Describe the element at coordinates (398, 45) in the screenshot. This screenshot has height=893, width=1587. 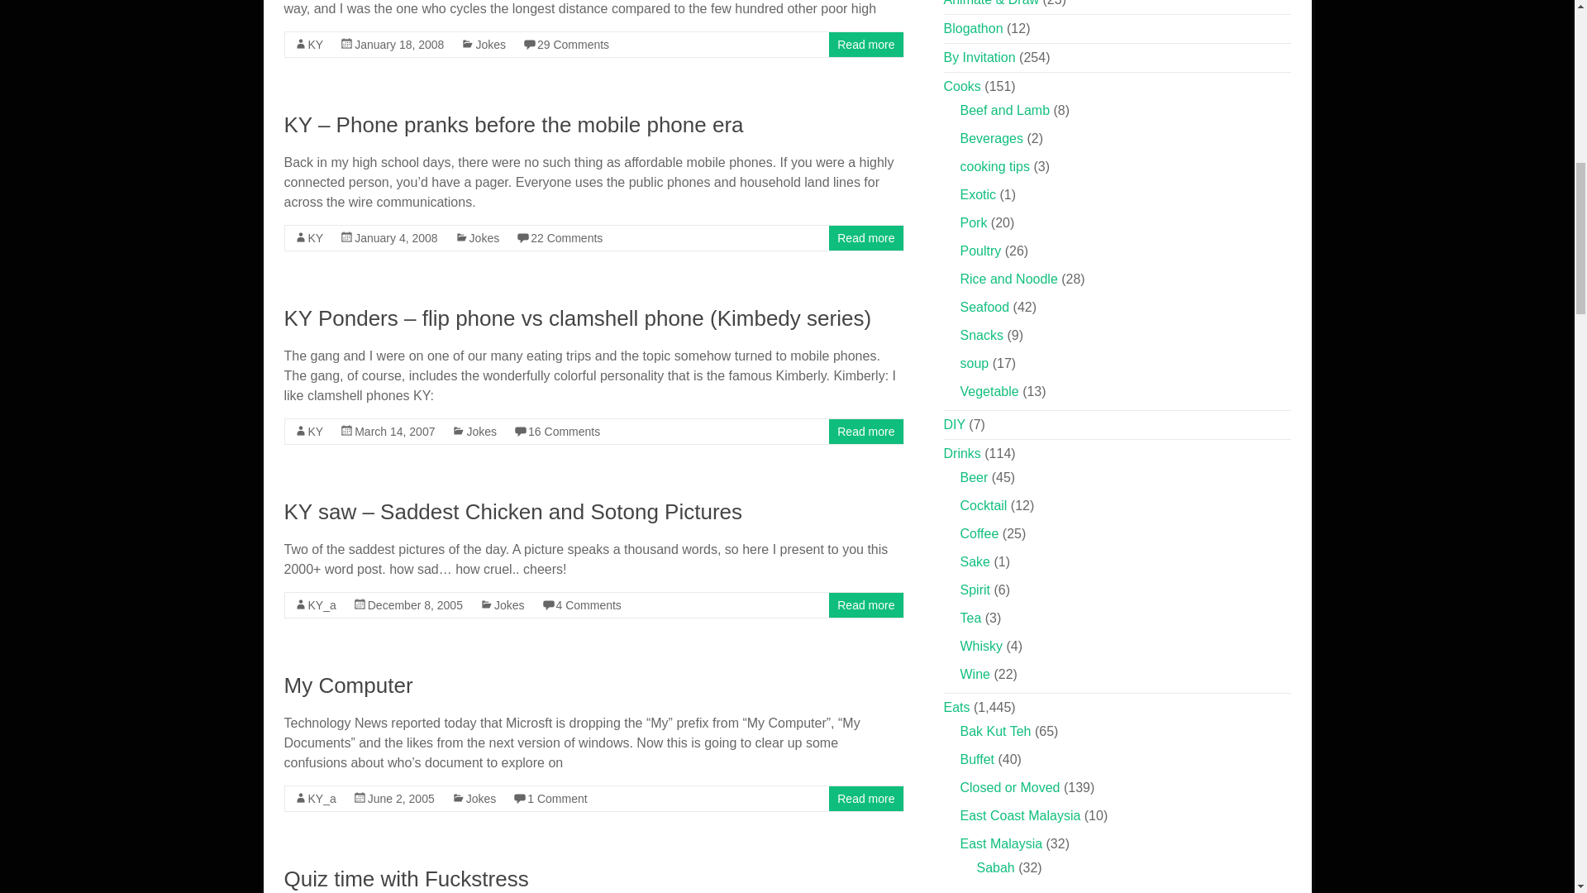
I see `January 18, 2008` at that location.